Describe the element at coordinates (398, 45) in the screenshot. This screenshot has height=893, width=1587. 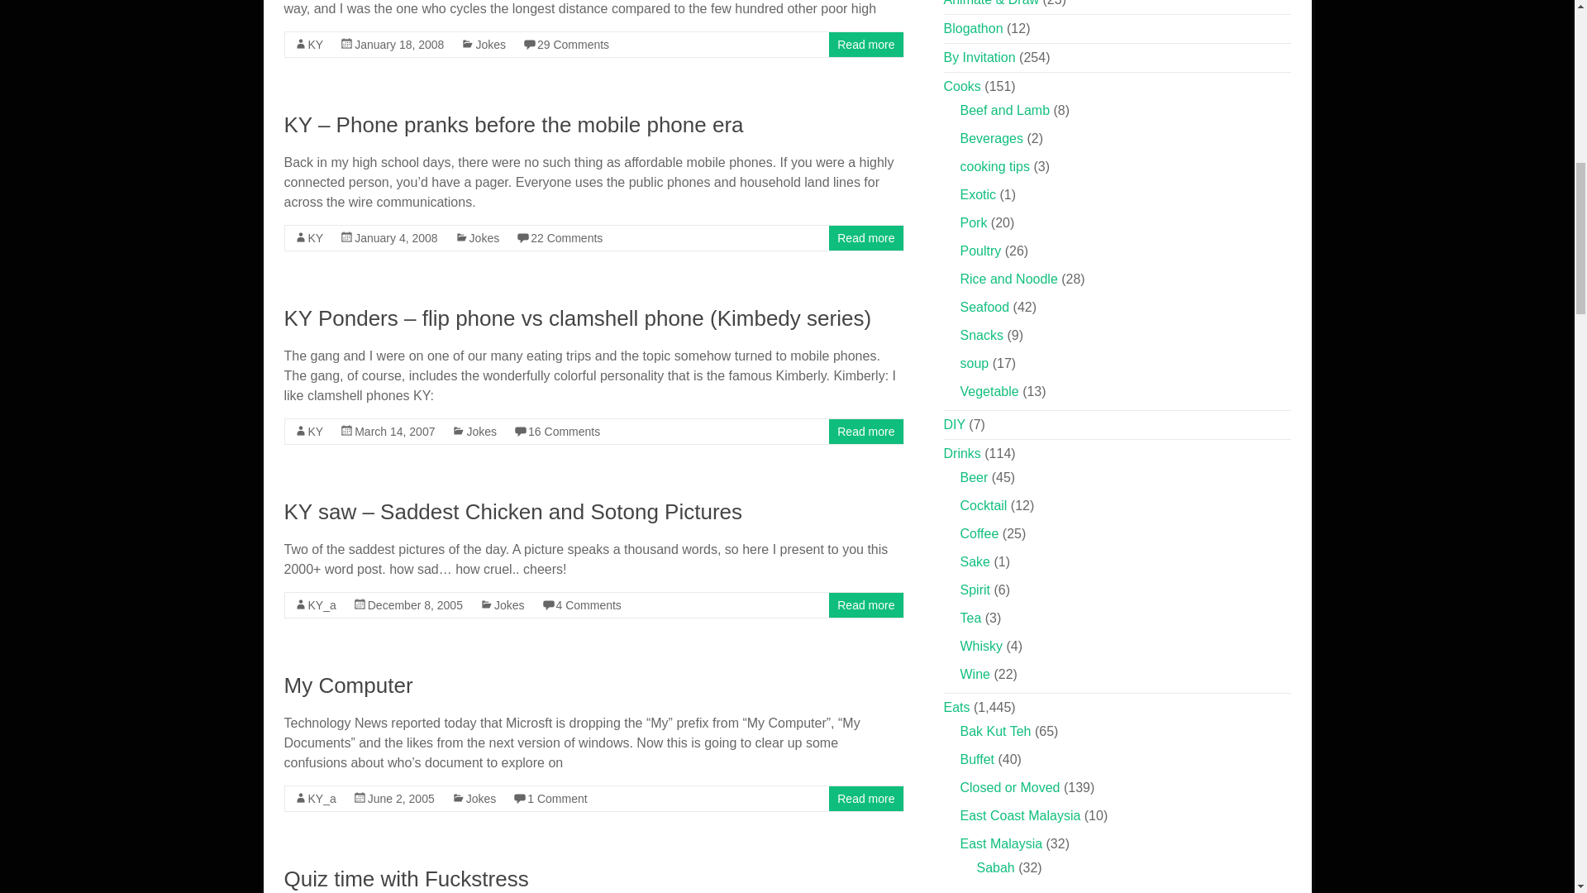
I see `January 18, 2008` at that location.